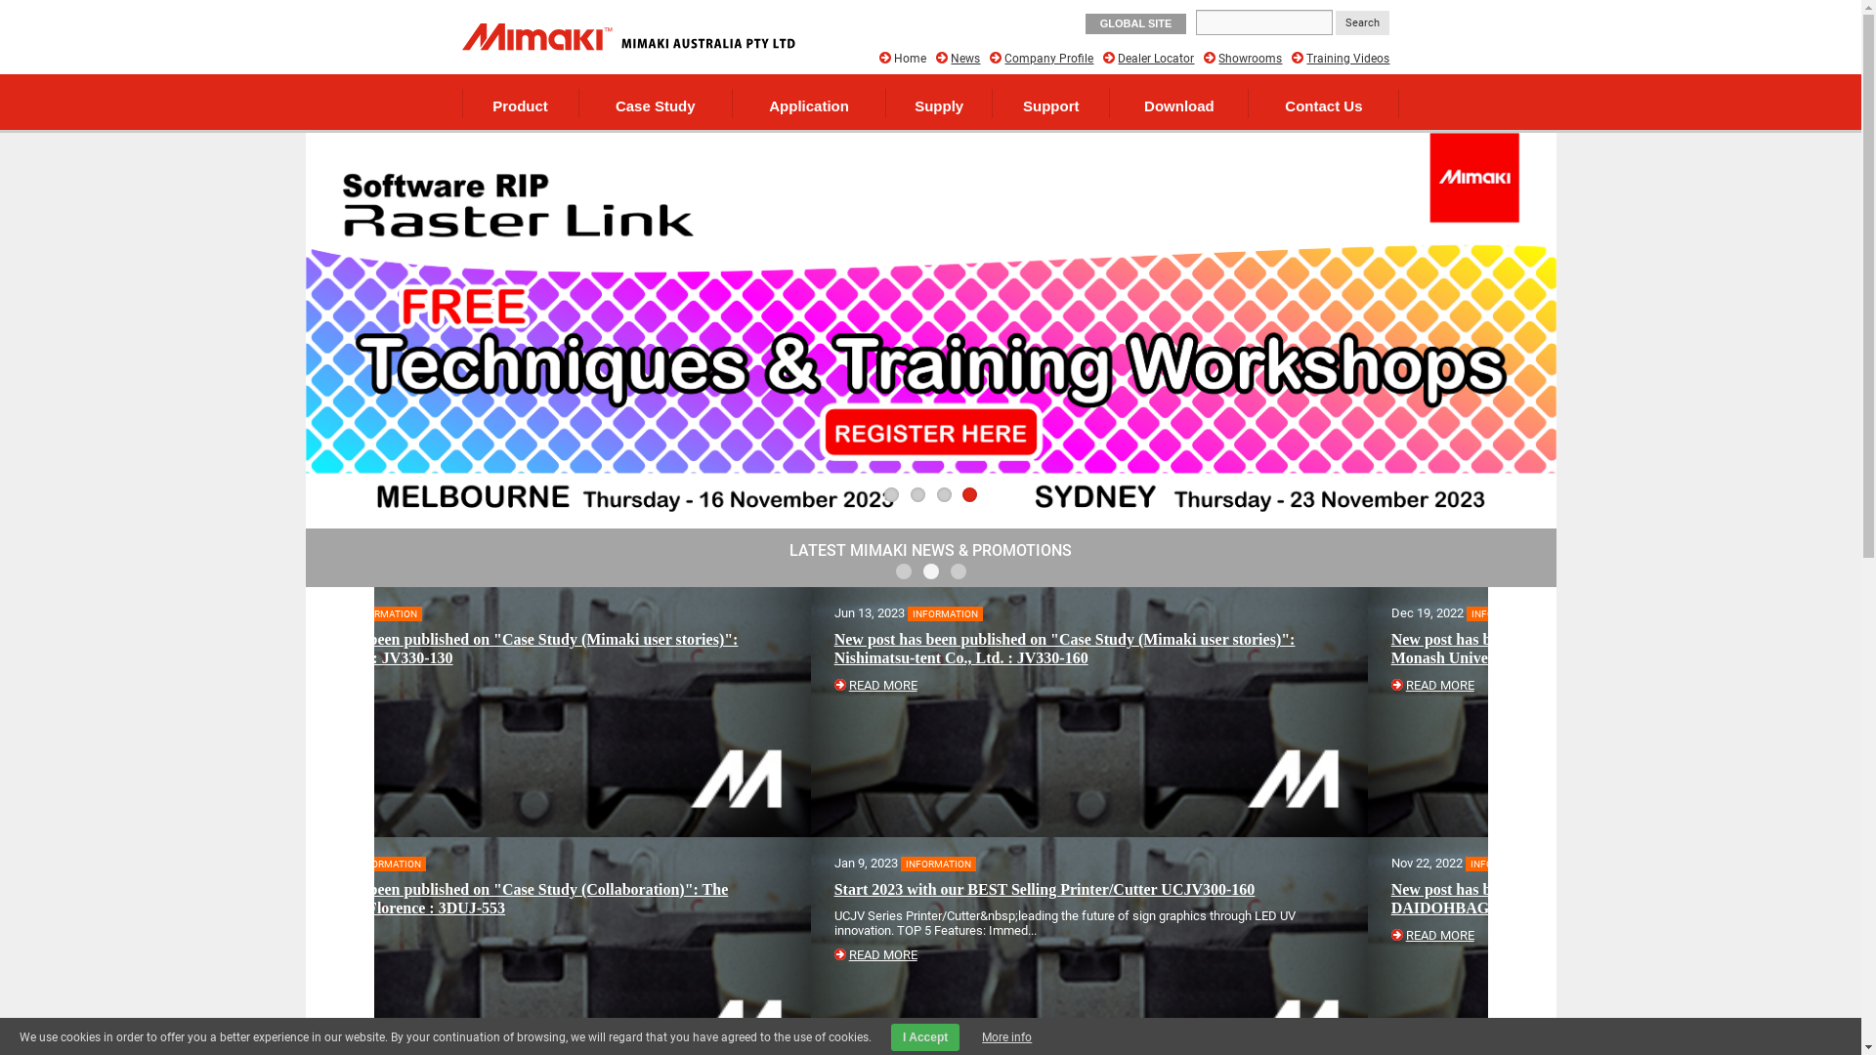  Describe the element at coordinates (1251, 59) in the screenshot. I see `Showrooms` at that location.